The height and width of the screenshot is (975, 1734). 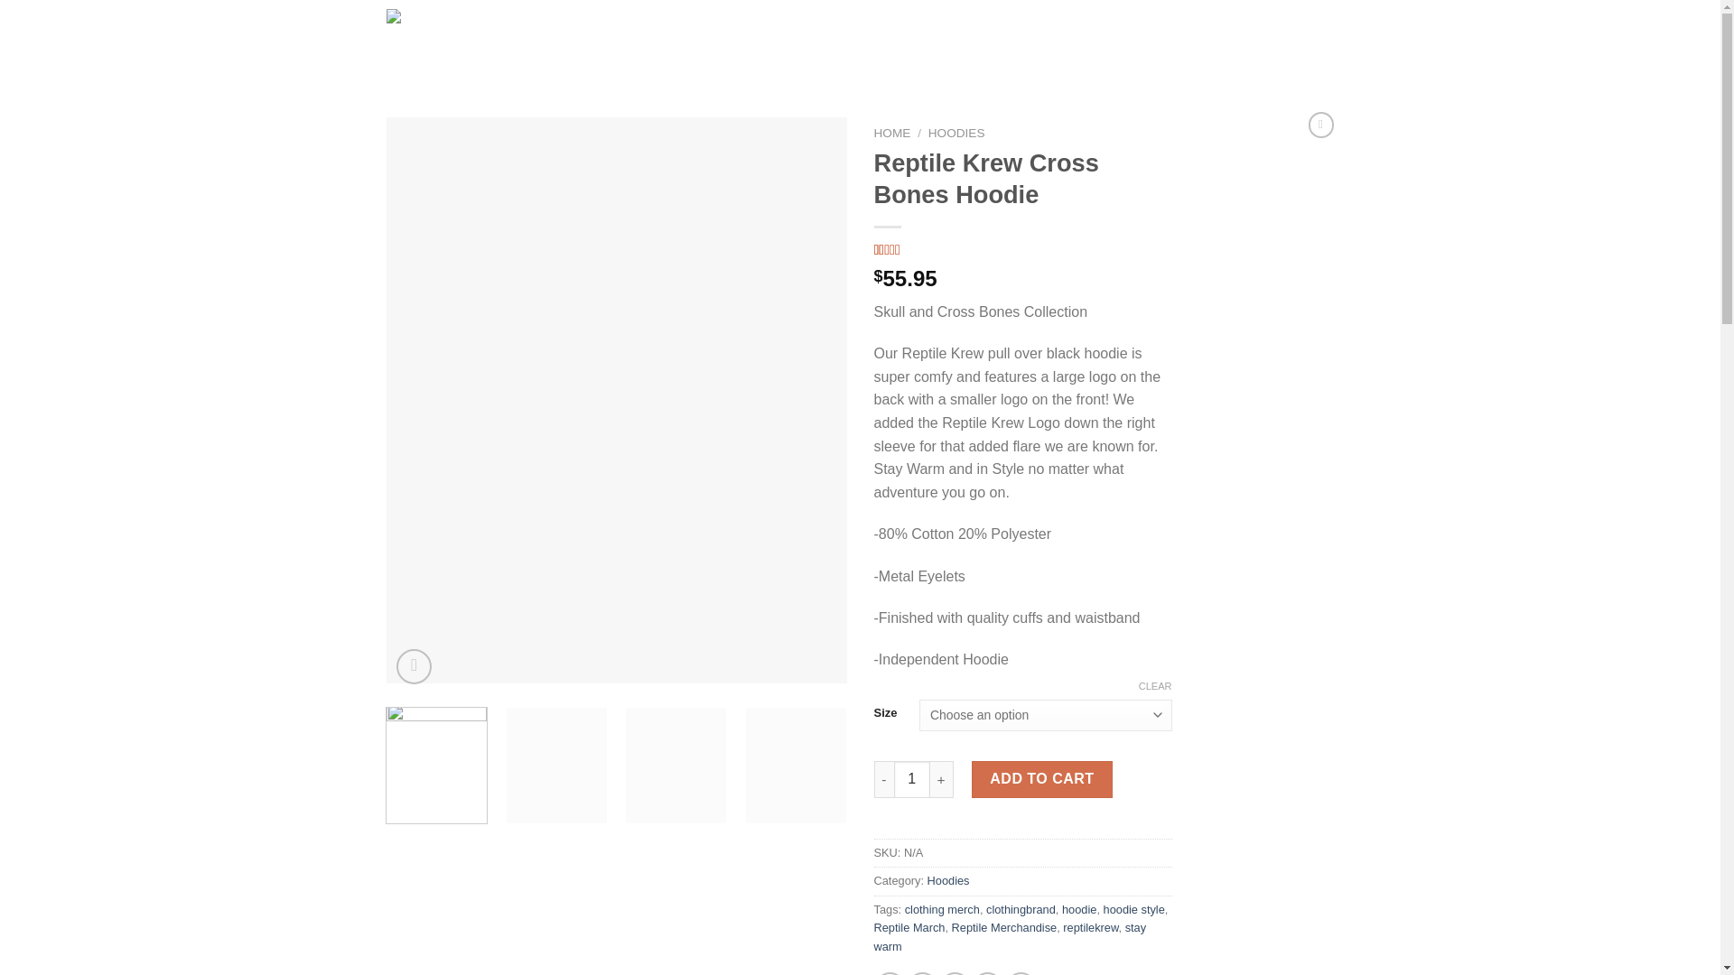 What do you see at coordinates (745, 59) in the screenshot?
I see `ABOUT` at bounding box center [745, 59].